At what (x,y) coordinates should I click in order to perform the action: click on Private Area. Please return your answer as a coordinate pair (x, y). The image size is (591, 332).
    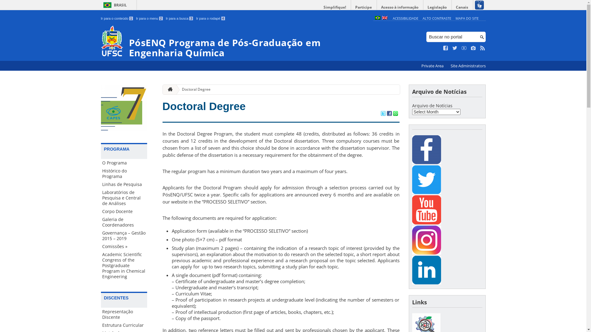
    Looking at the image, I should click on (433, 66).